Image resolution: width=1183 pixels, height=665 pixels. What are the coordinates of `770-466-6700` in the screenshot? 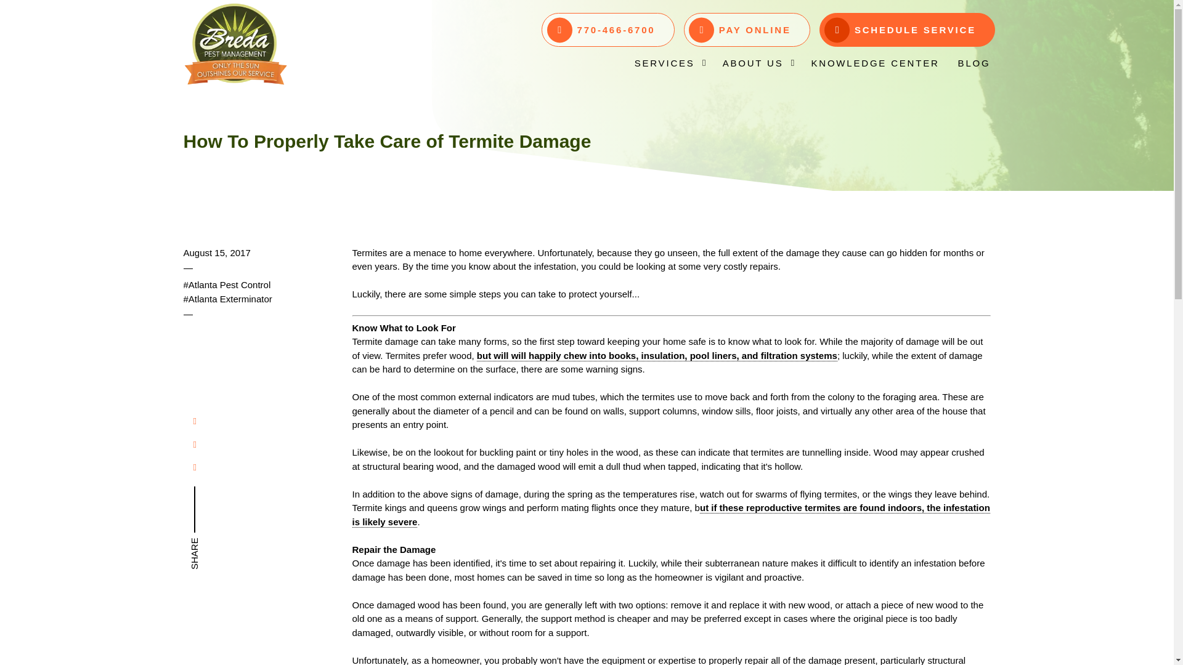 It's located at (608, 30).